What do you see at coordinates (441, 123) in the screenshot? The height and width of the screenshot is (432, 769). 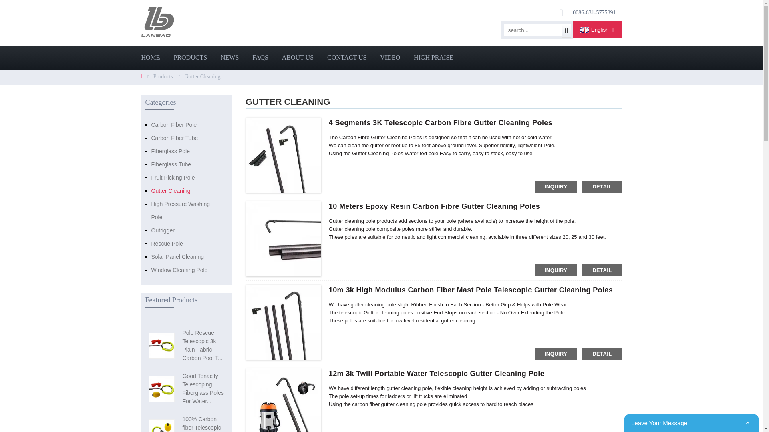 I see `4 Segments 3K Telescopic Carbon Fibre Gutter Cleaning Poles` at bounding box center [441, 123].